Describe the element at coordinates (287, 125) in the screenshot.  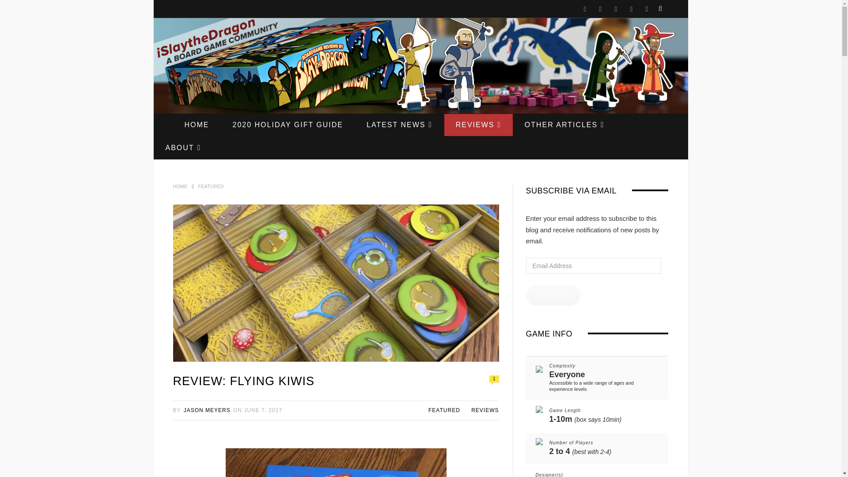
I see `2020 HOLIDAY GIFT GUIDE` at that location.